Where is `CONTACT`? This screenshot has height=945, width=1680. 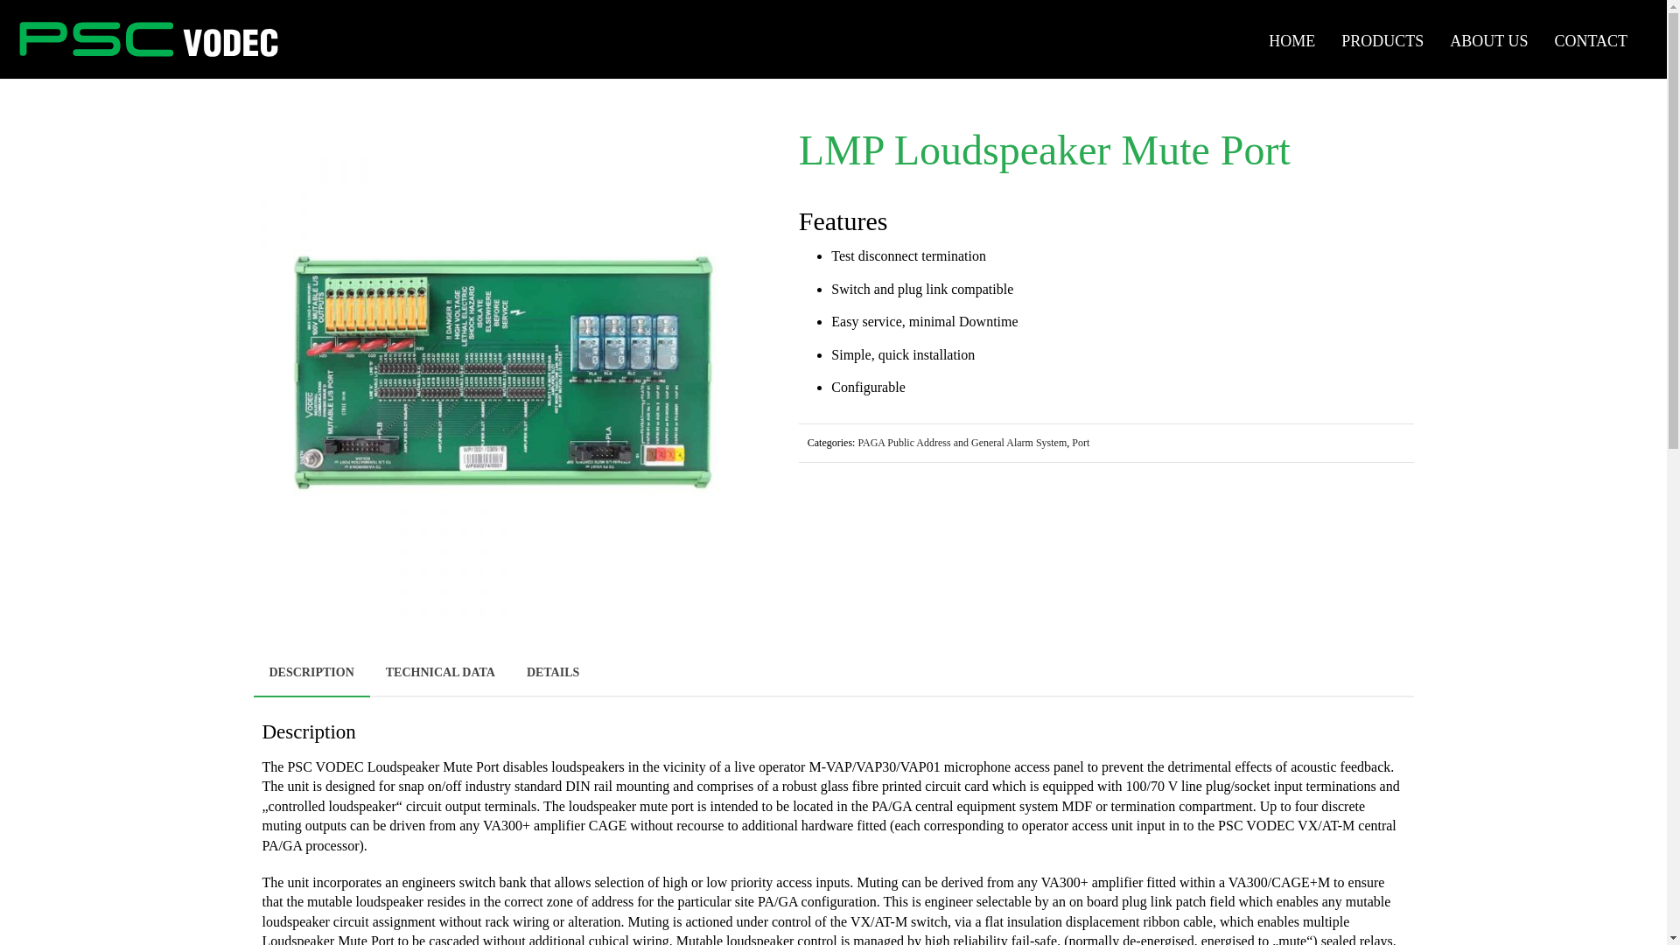 CONTACT is located at coordinates (1591, 38).